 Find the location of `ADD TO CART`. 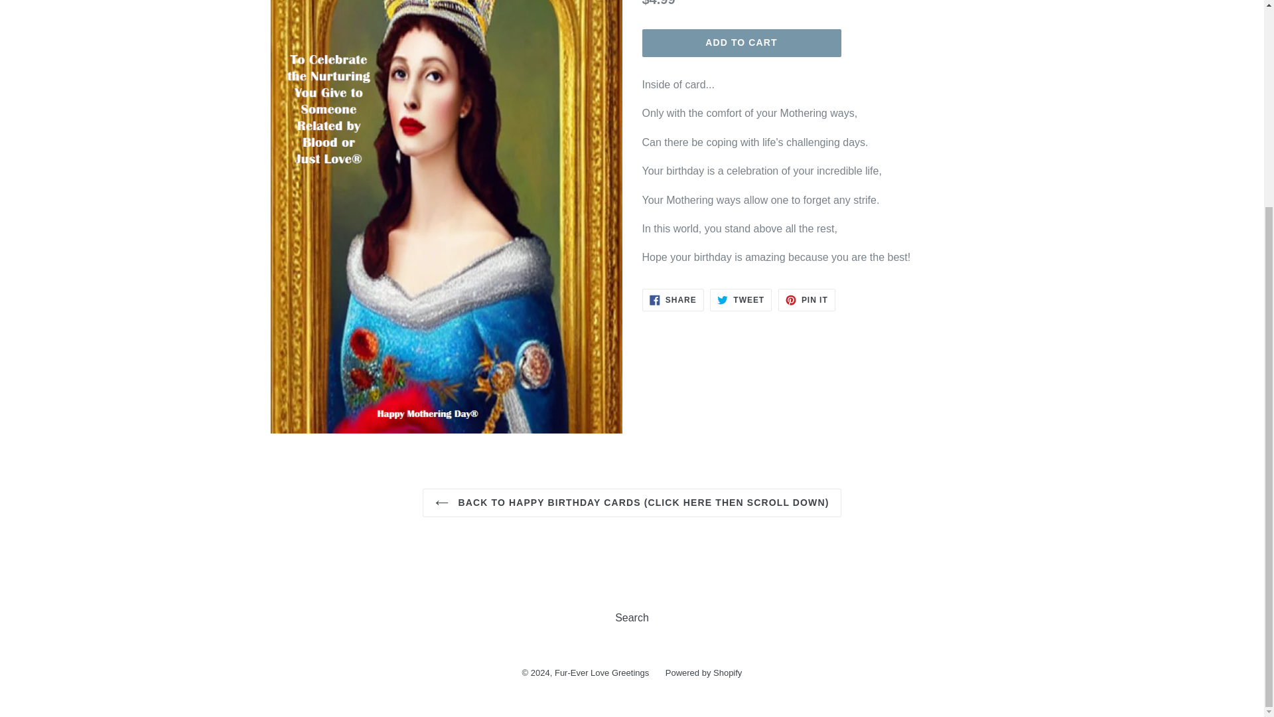

ADD TO CART is located at coordinates (673, 300).